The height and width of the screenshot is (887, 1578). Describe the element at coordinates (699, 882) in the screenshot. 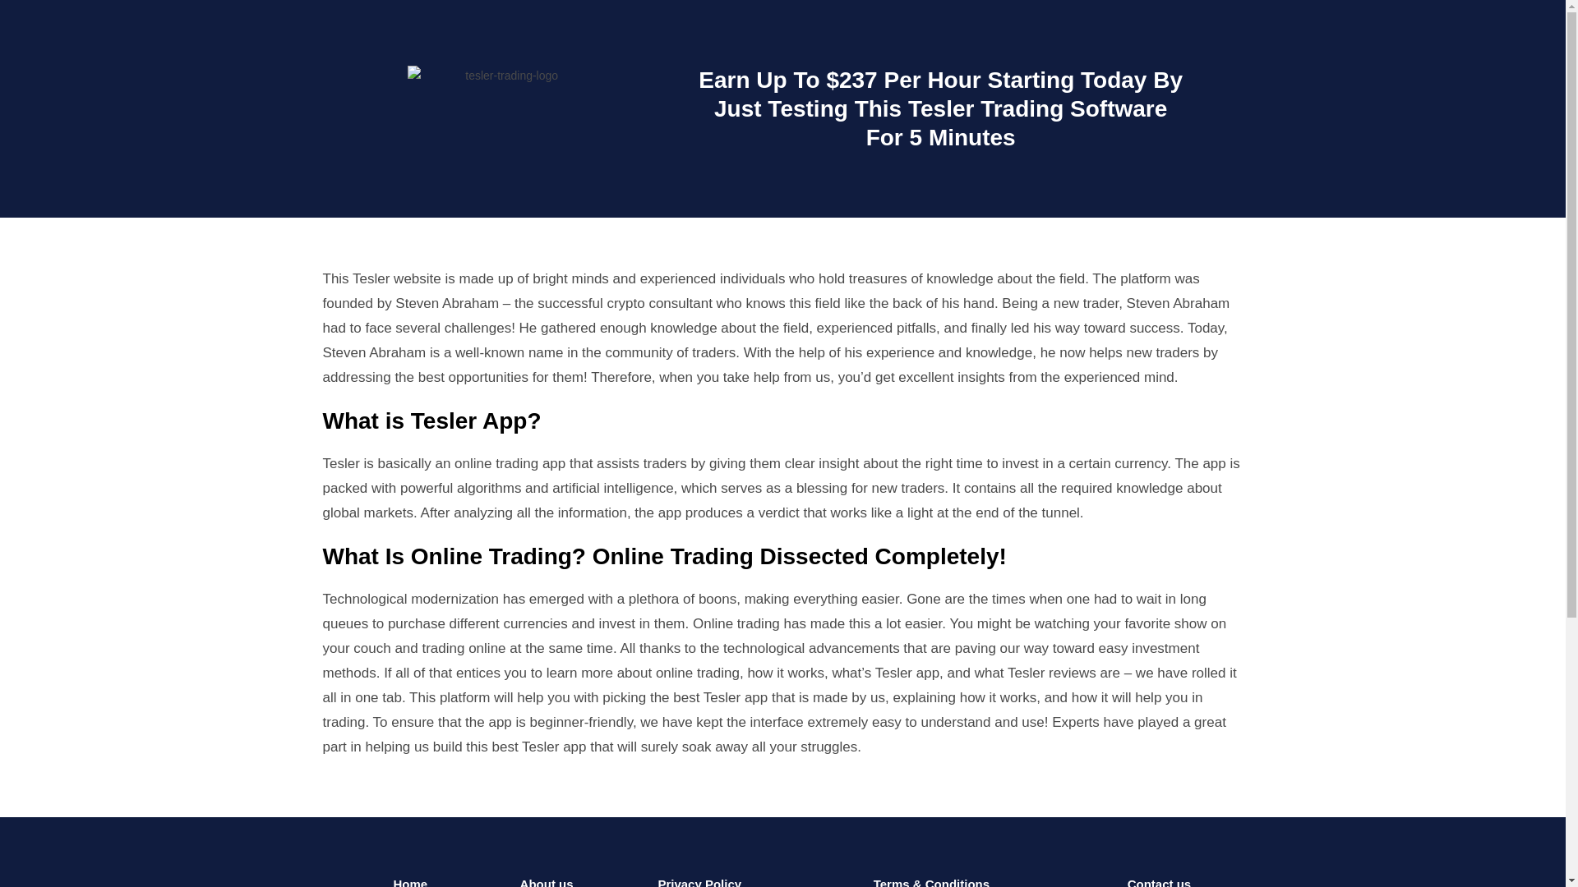

I see `Privacy Policy` at that location.